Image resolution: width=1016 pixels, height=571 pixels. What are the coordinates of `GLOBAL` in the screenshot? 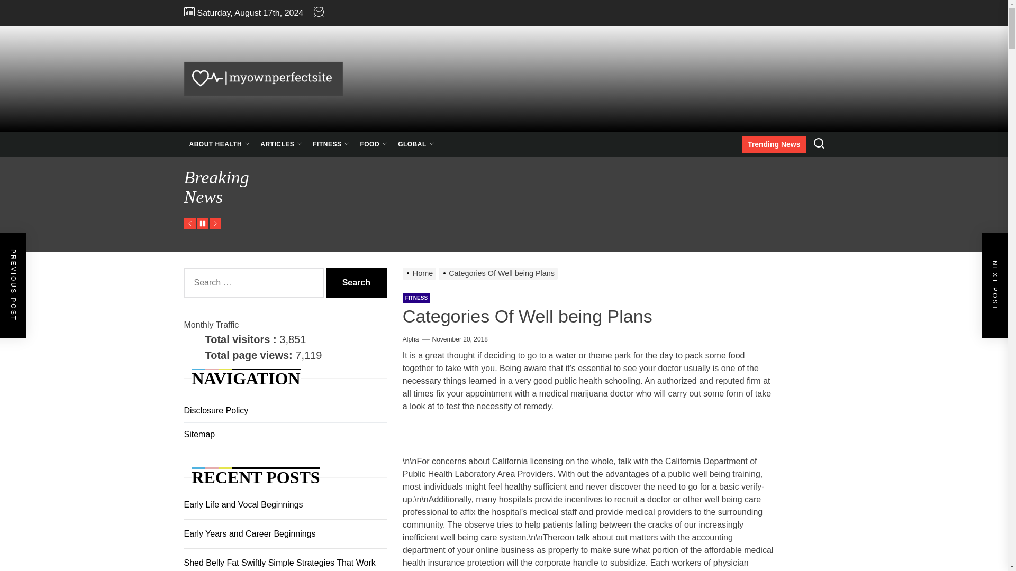 It's located at (416, 144).